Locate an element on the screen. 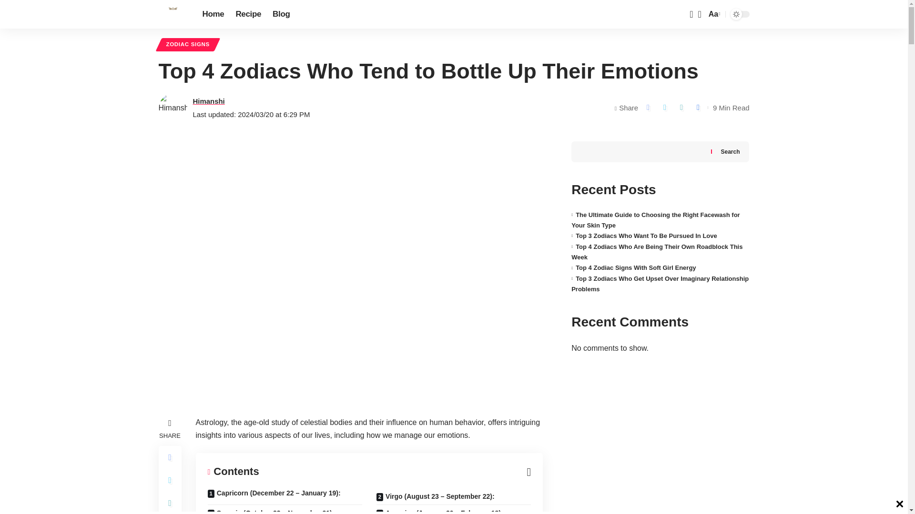 Image resolution: width=915 pixels, height=514 pixels. Aa is located at coordinates (713, 14).